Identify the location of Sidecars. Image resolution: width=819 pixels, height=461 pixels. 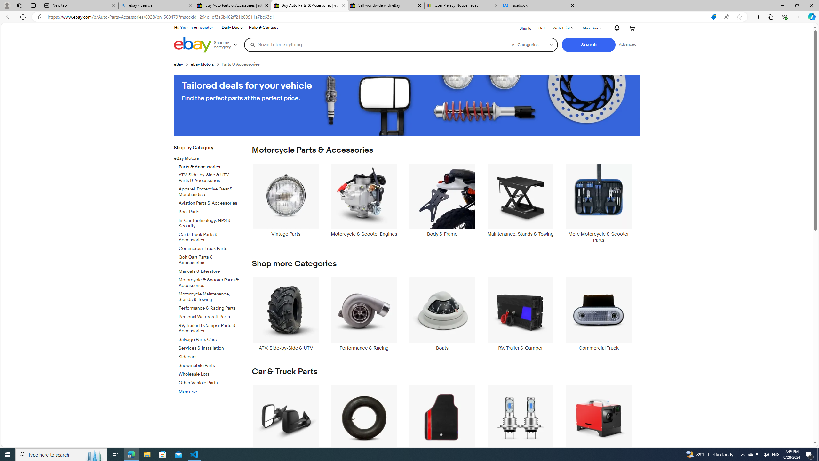
(209, 355).